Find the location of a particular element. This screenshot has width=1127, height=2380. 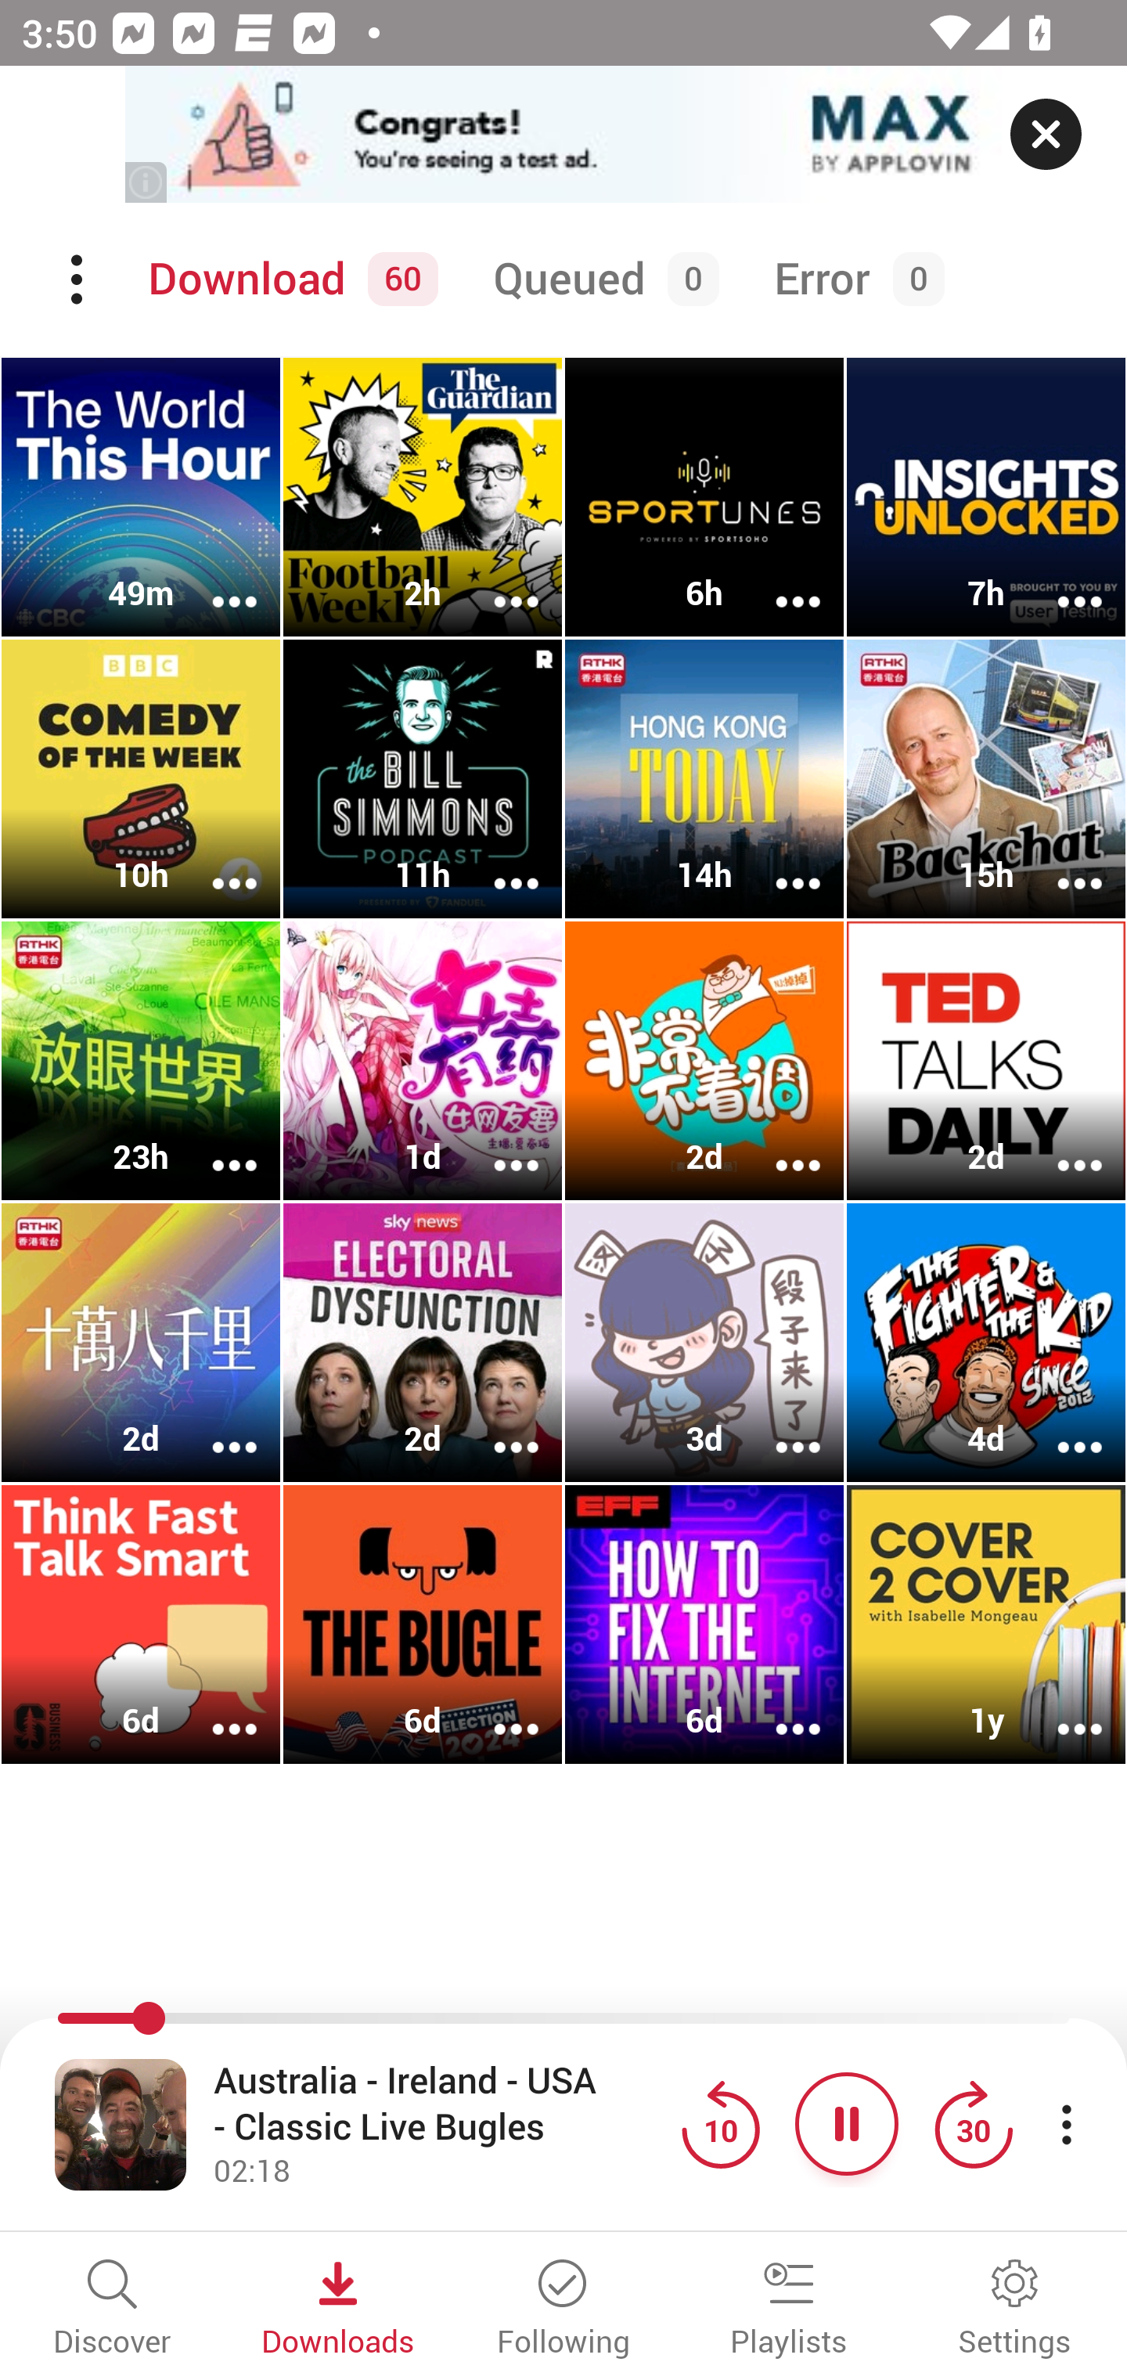

More options is located at coordinates (778, 864).